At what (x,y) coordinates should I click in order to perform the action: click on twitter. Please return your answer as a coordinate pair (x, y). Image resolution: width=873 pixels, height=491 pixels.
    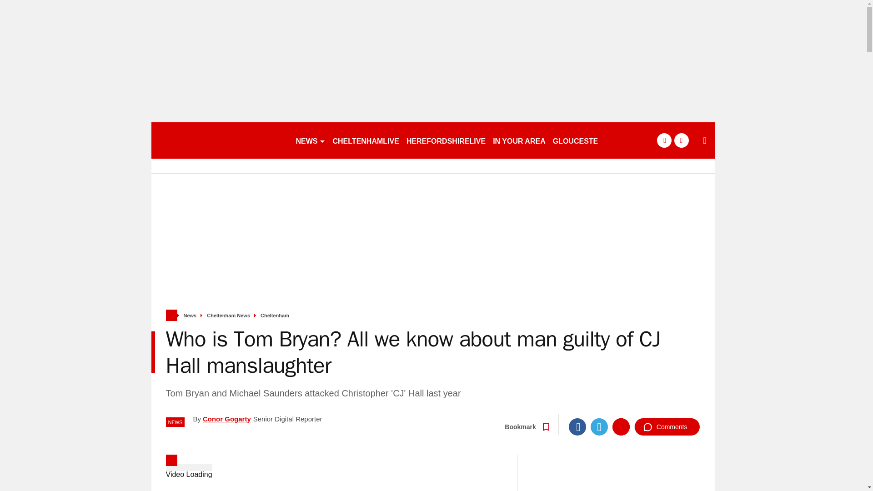
    Looking at the image, I should click on (681, 140).